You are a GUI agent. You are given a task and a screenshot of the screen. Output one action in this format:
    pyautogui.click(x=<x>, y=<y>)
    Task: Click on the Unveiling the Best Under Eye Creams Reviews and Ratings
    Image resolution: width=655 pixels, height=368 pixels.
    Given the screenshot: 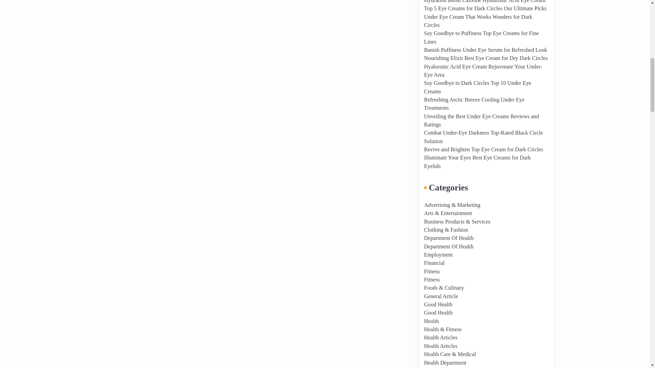 What is the action you would take?
    pyautogui.click(x=481, y=120)
    